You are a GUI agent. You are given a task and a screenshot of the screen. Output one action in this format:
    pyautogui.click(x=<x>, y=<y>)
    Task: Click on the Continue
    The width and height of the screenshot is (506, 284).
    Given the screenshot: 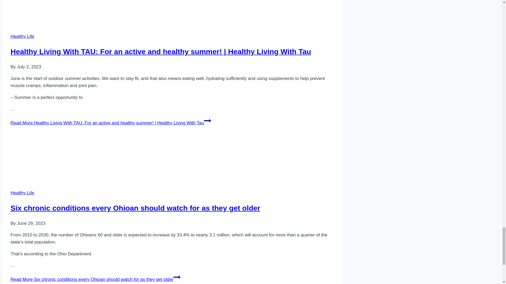 What is the action you would take?
    pyautogui.click(x=177, y=277)
    